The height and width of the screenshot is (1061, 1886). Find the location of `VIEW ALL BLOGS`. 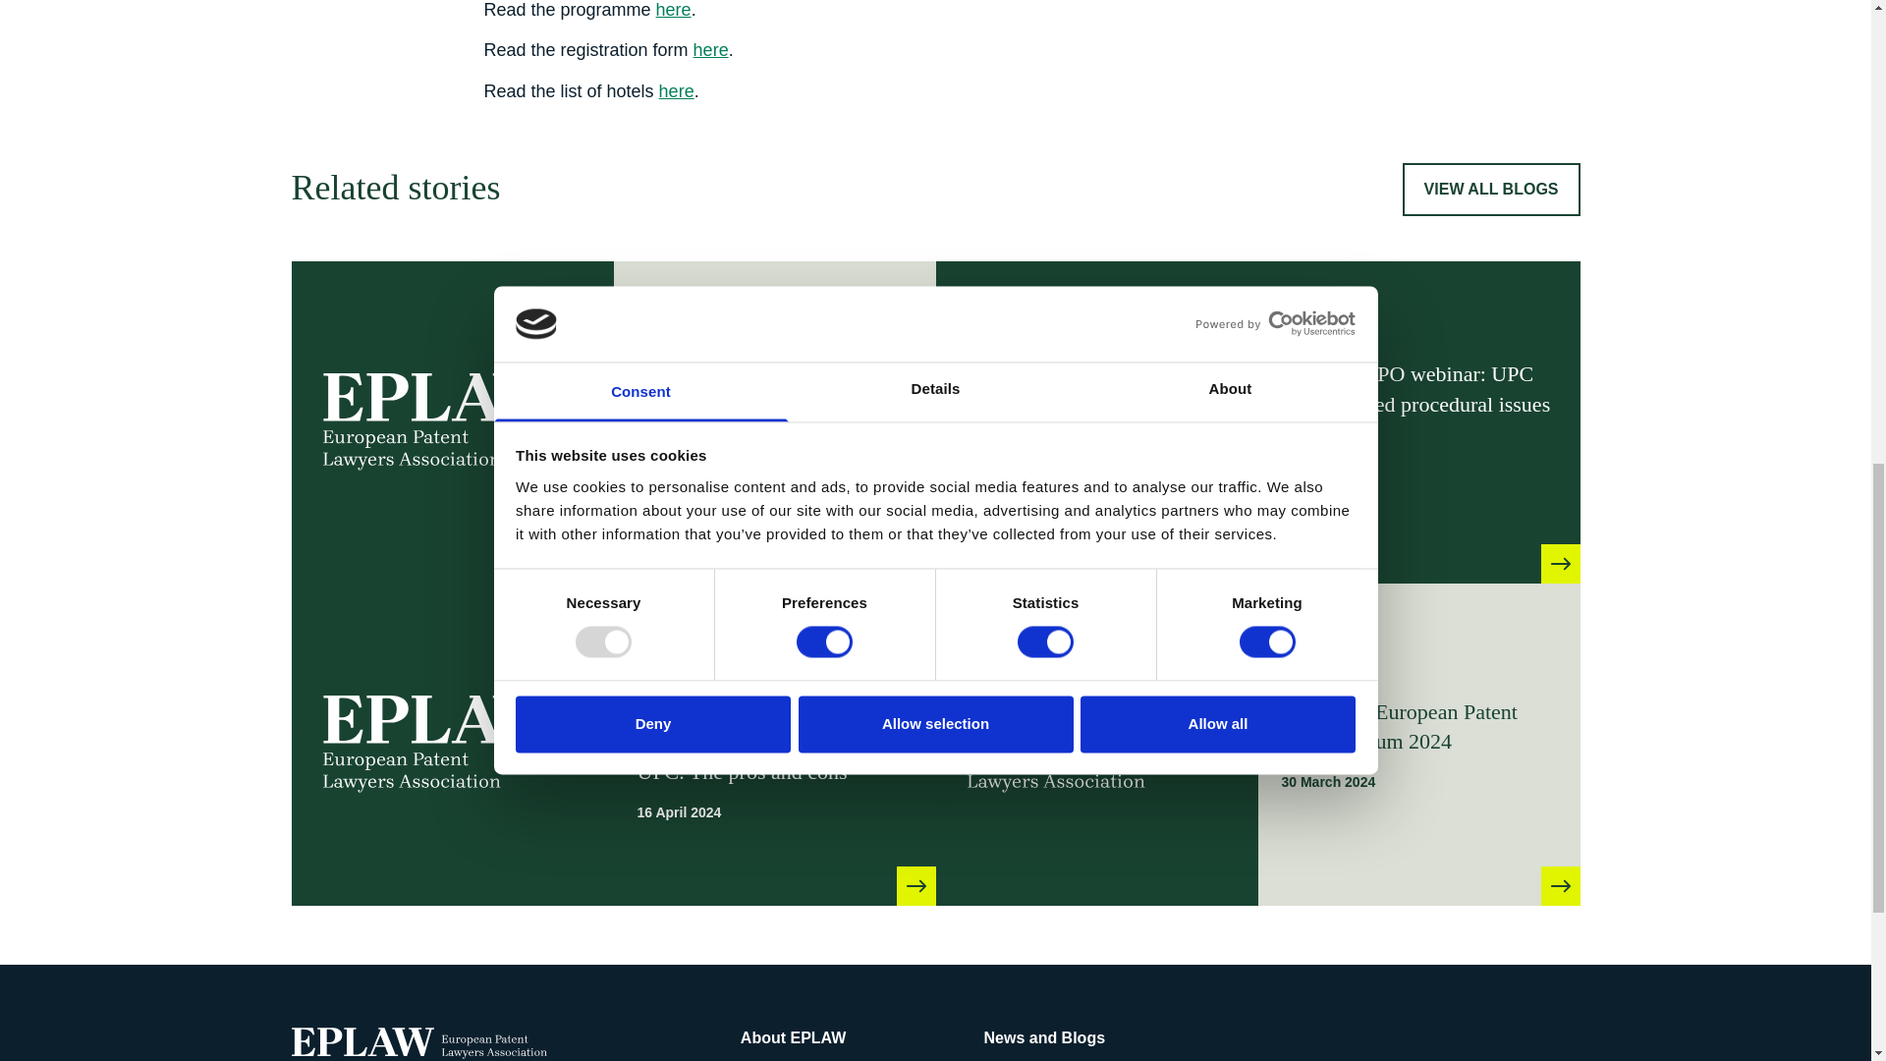

VIEW ALL BLOGS is located at coordinates (1491, 190).